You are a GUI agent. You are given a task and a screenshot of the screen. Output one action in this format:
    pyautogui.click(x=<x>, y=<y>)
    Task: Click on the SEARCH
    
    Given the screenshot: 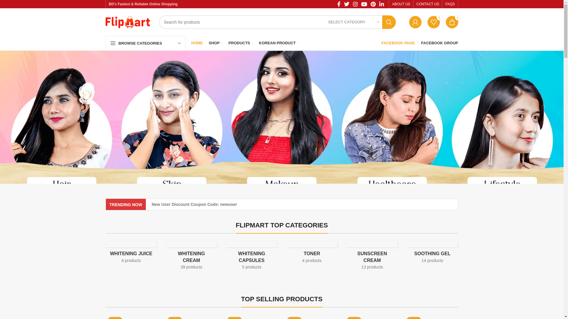 What is the action you would take?
    pyautogui.click(x=389, y=22)
    